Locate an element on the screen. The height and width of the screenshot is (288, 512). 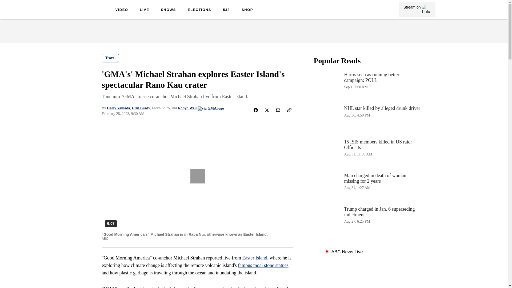
ABC News is located at coordinates (88, 14).